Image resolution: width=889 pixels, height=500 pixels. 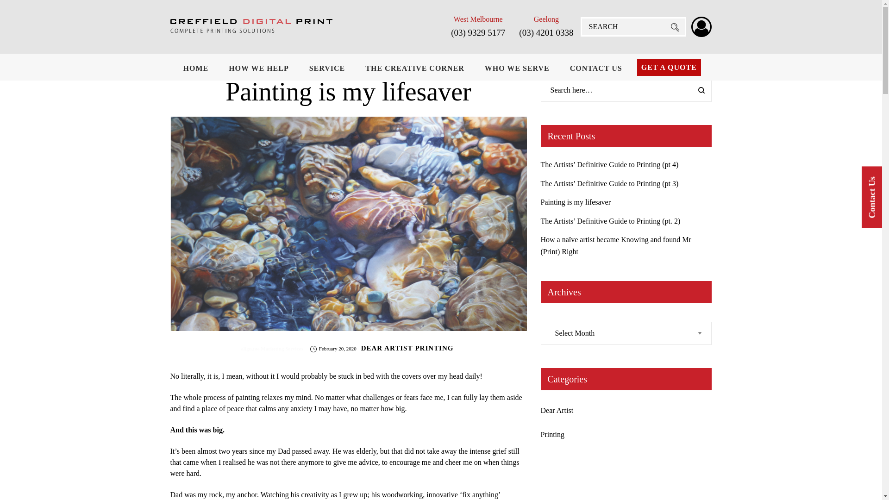 I want to click on Printing, so click(x=553, y=434).